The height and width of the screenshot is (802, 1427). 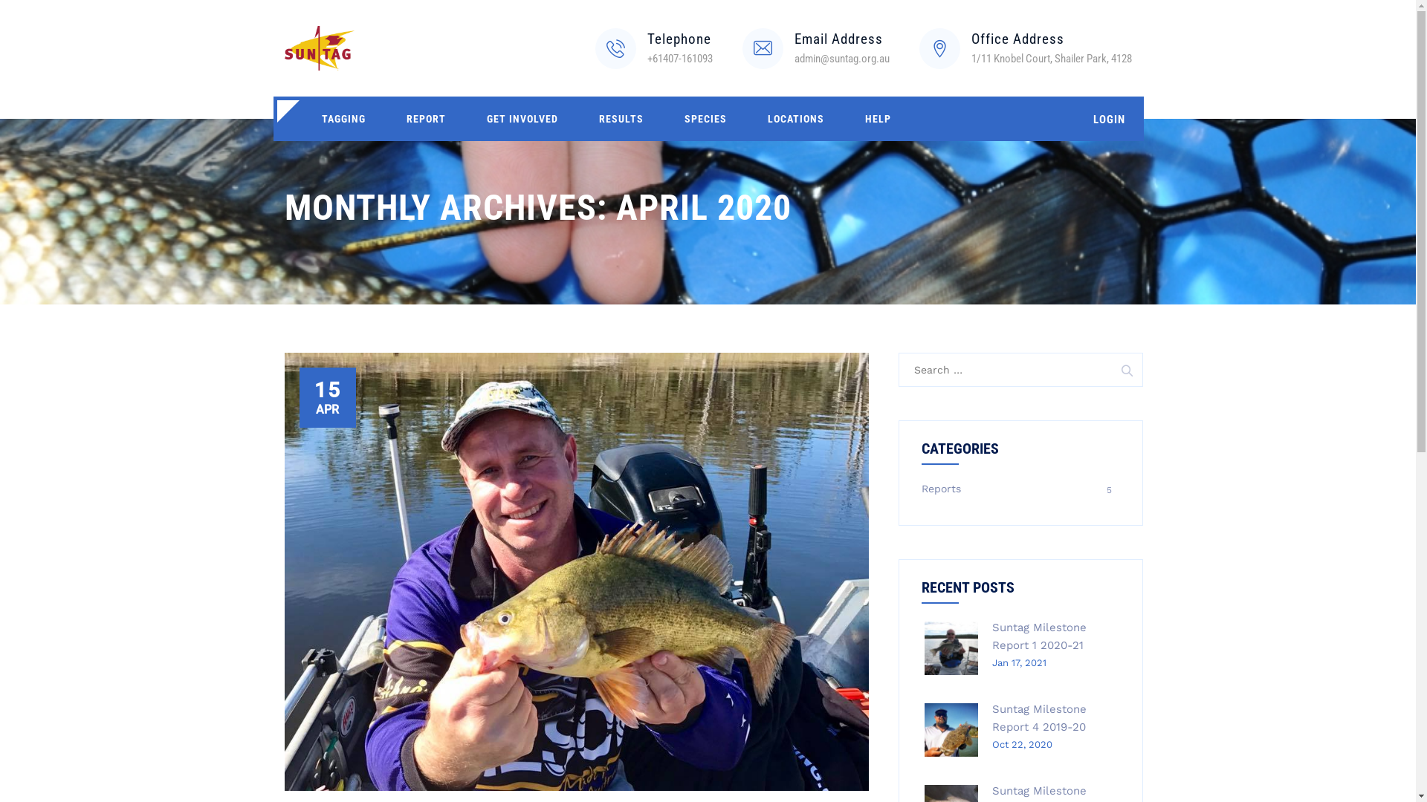 What do you see at coordinates (1109, 119) in the screenshot?
I see `LOGIN` at bounding box center [1109, 119].